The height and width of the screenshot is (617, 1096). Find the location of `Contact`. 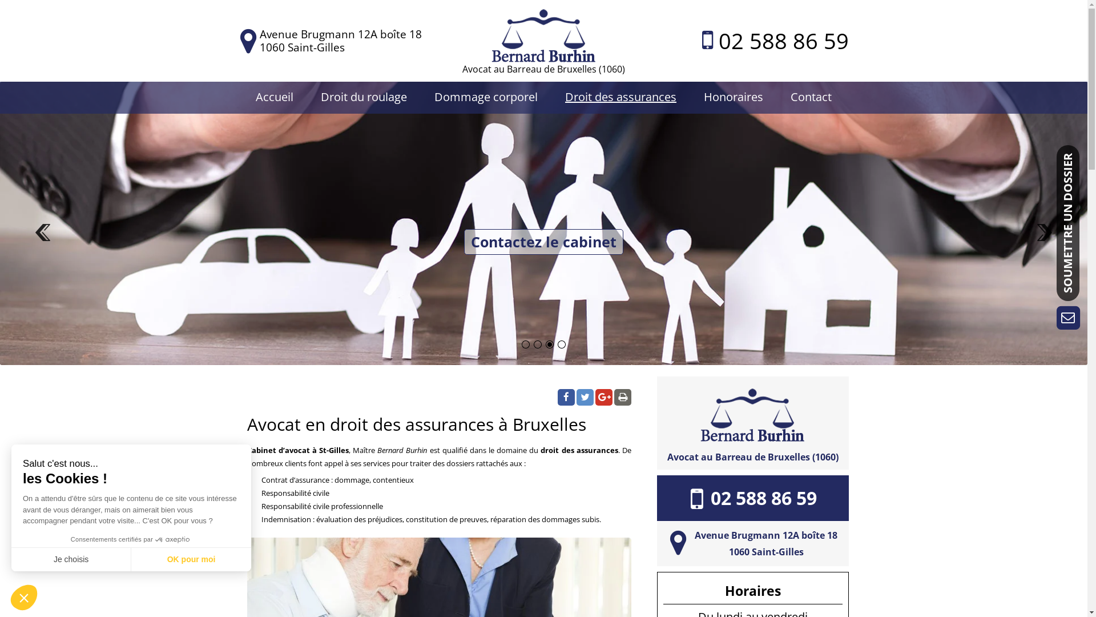

Contact is located at coordinates (811, 97).